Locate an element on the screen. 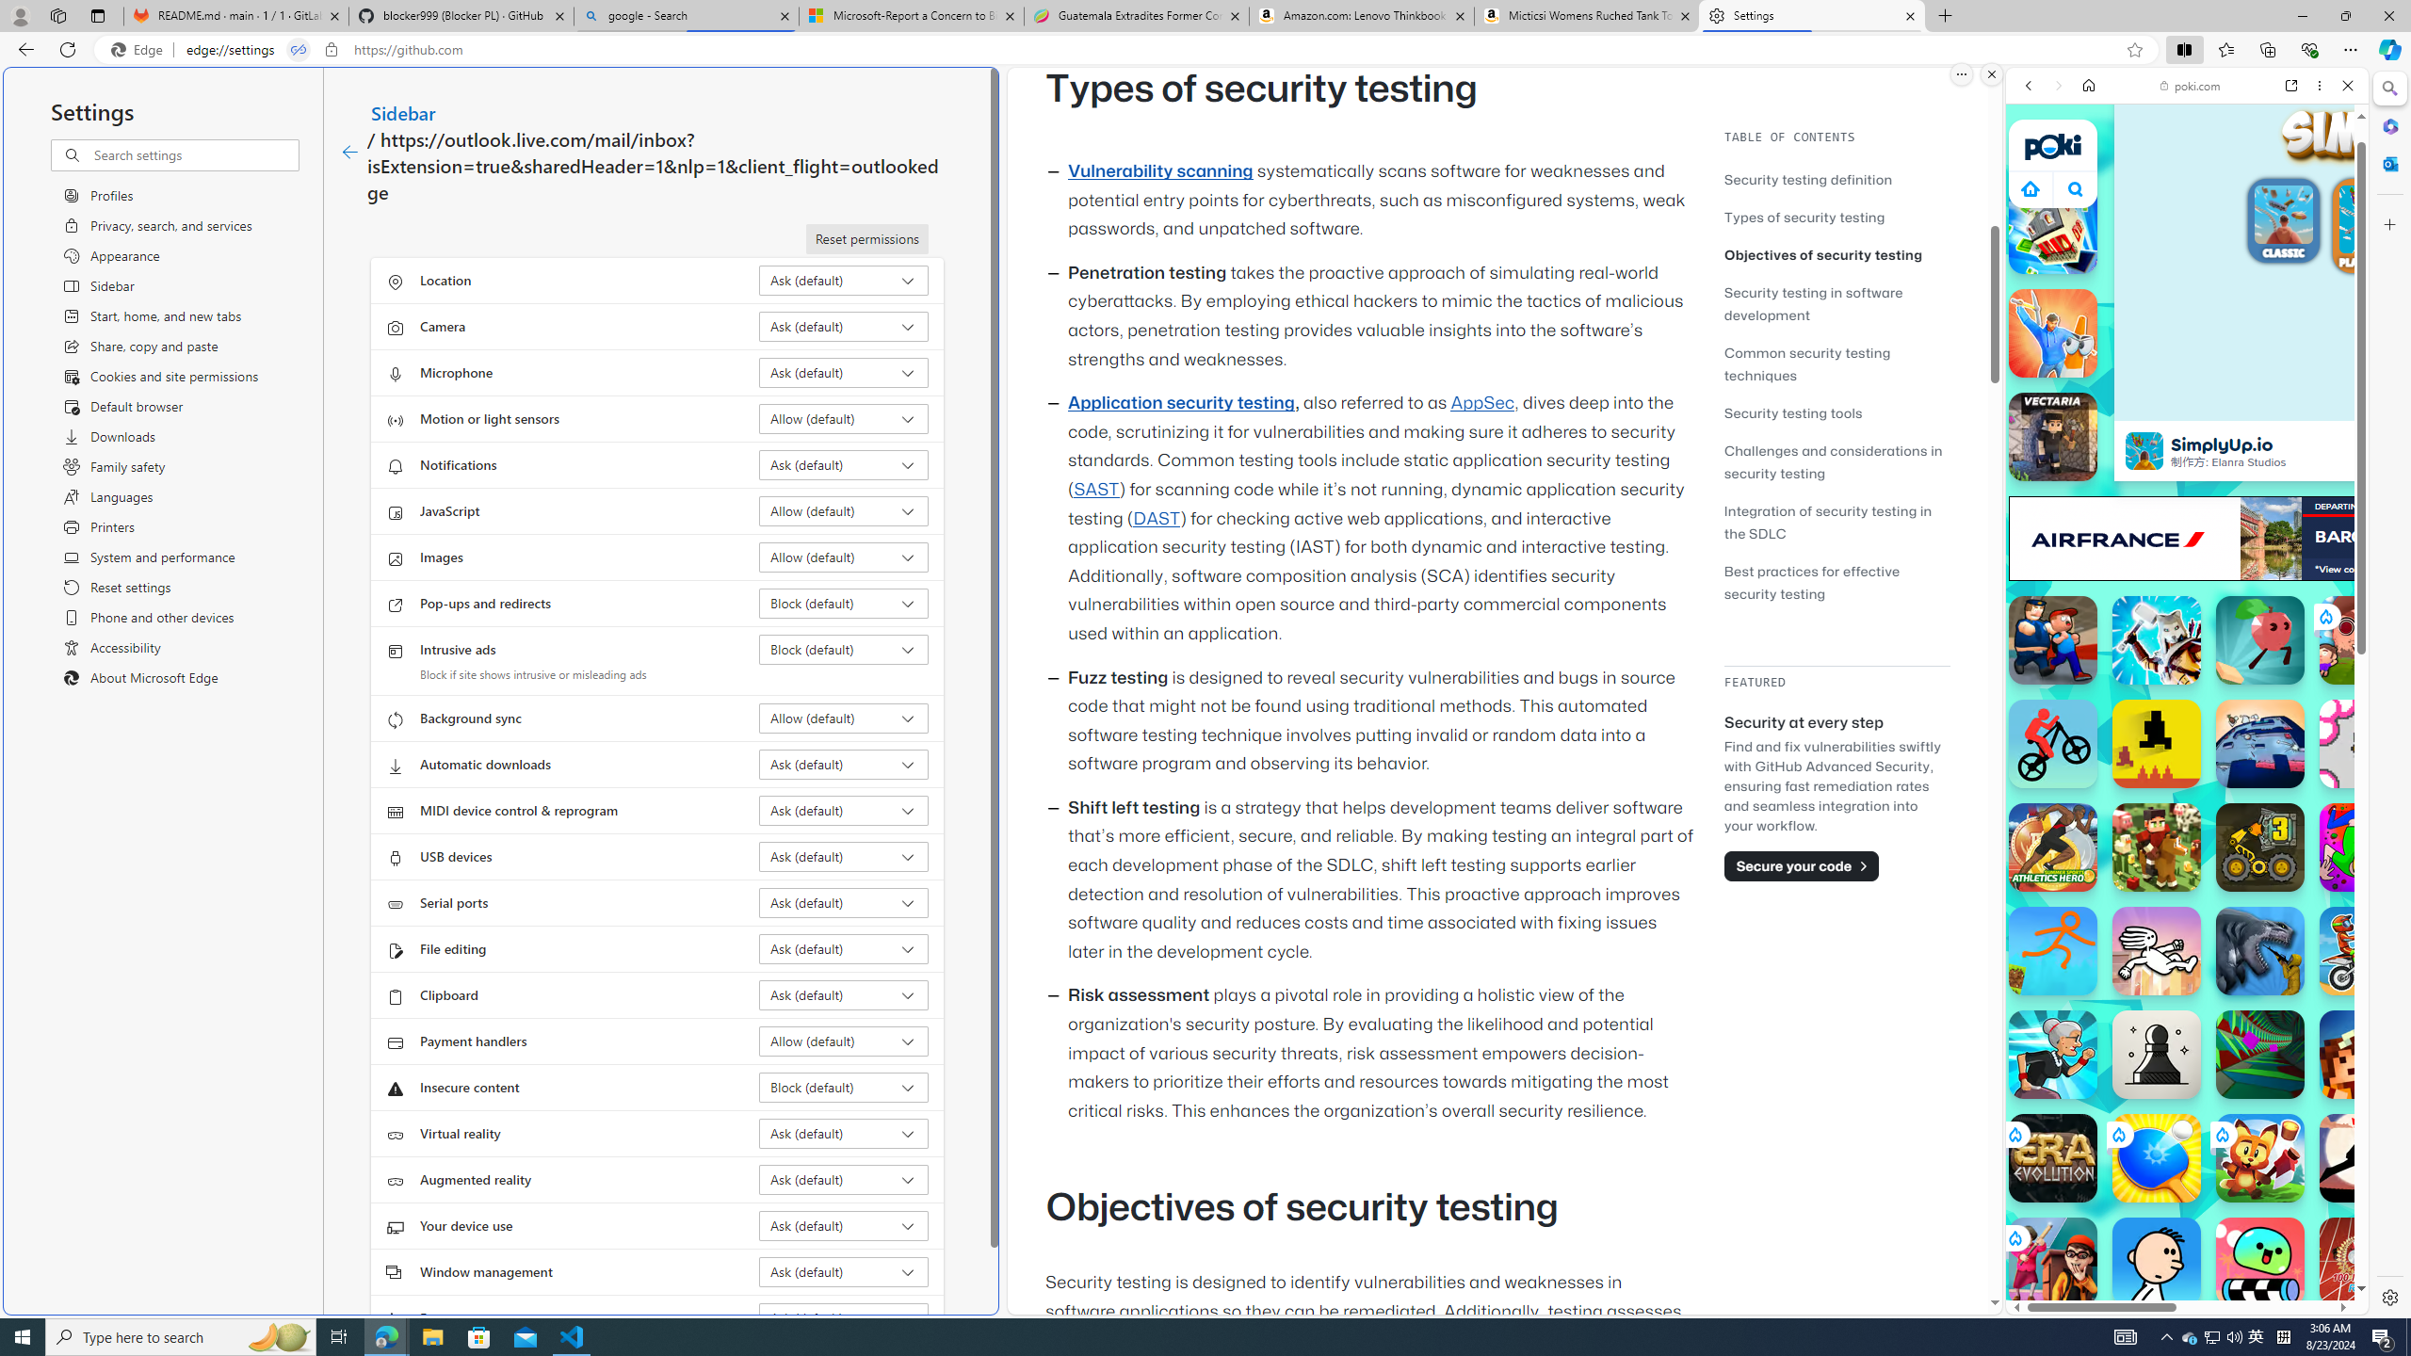  File editing Ask (default) is located at coordinates (844, 949).